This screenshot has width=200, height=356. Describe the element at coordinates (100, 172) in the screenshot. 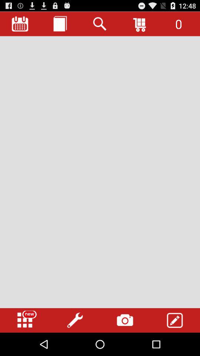

I see `click item at the center` at that location.